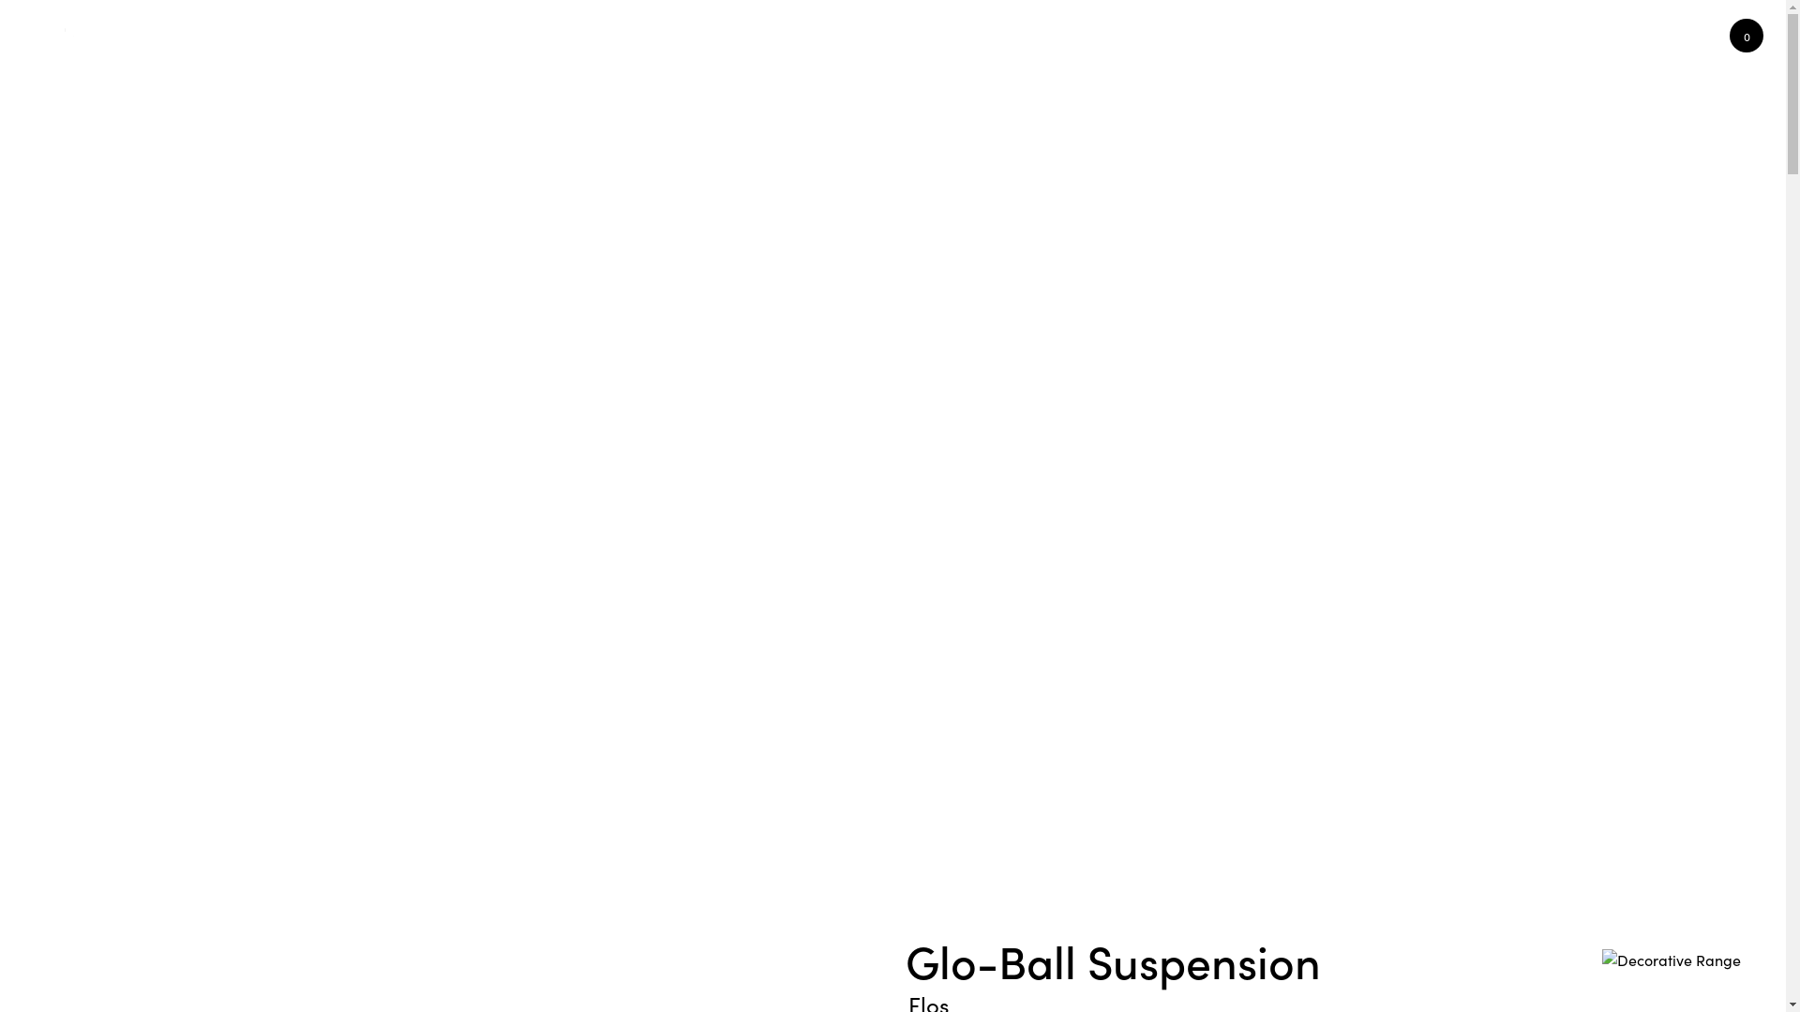 The height and width of the screenshot is (1012, 1800). I want to click on 0, so click(1747, 32).